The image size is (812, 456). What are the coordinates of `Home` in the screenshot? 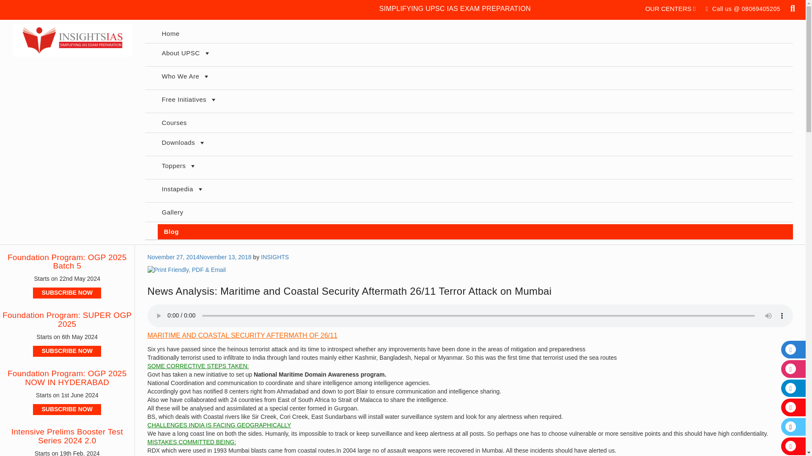 It's located at (475, 34).